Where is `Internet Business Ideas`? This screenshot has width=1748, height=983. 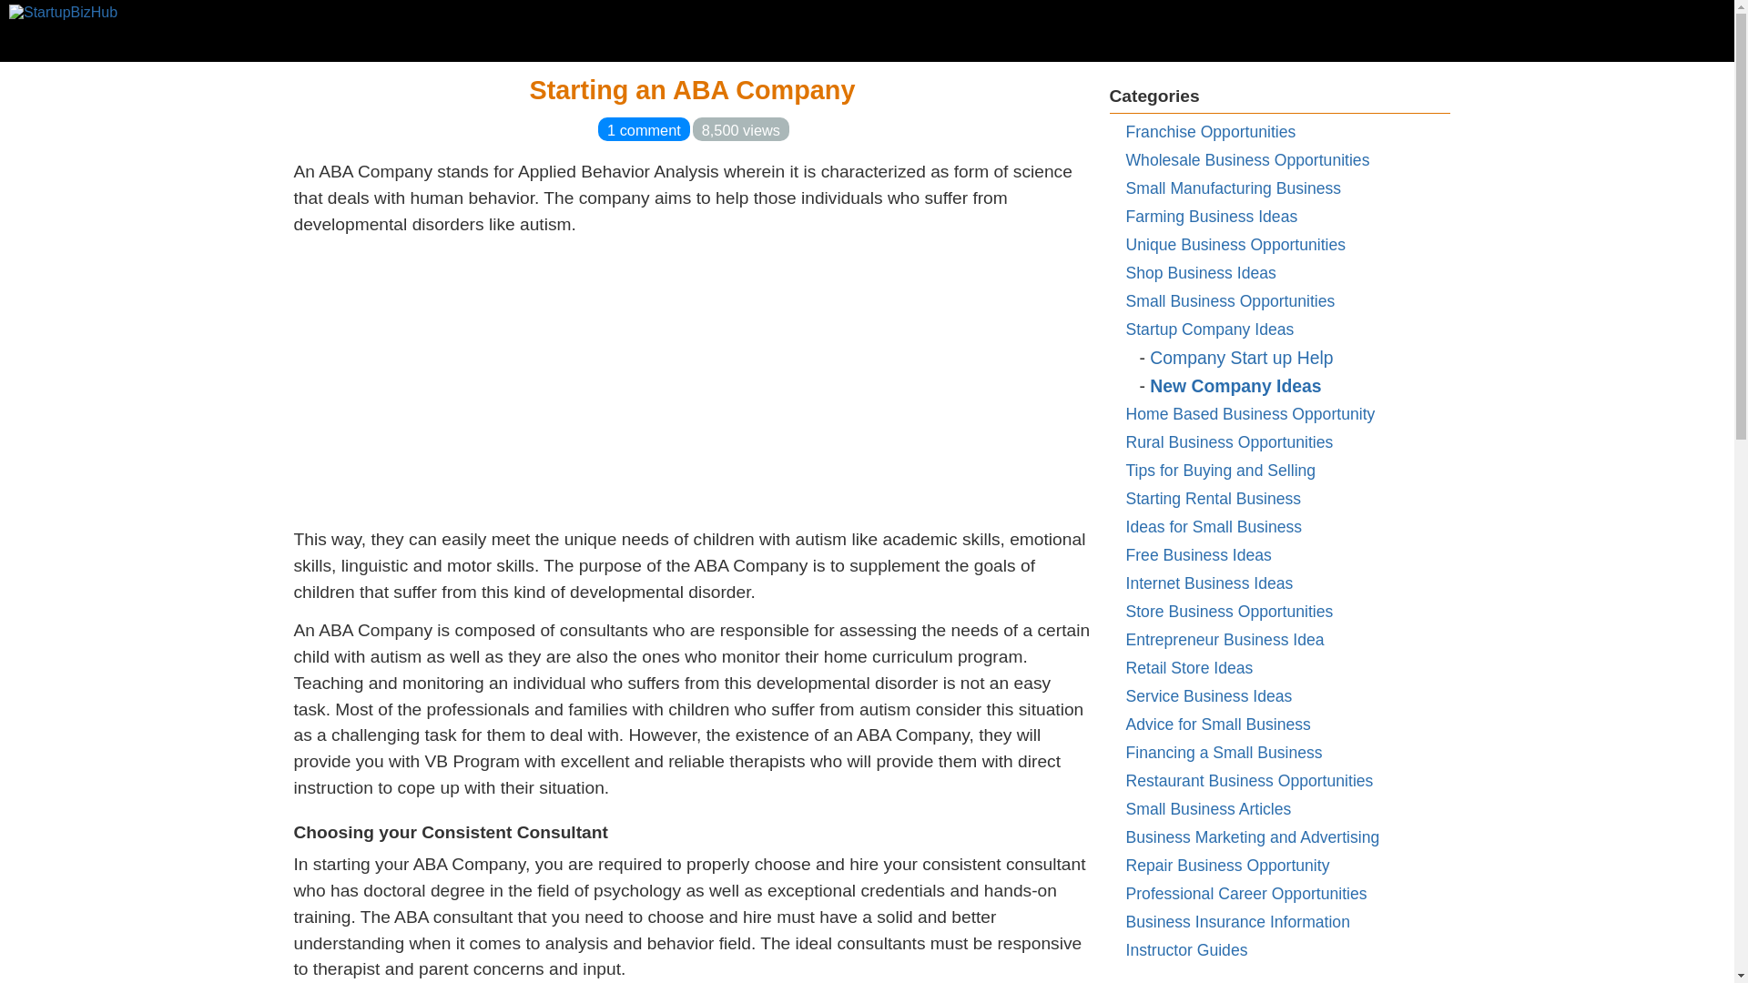 Internet Business Ideas is located at coordinates (1209, 583).